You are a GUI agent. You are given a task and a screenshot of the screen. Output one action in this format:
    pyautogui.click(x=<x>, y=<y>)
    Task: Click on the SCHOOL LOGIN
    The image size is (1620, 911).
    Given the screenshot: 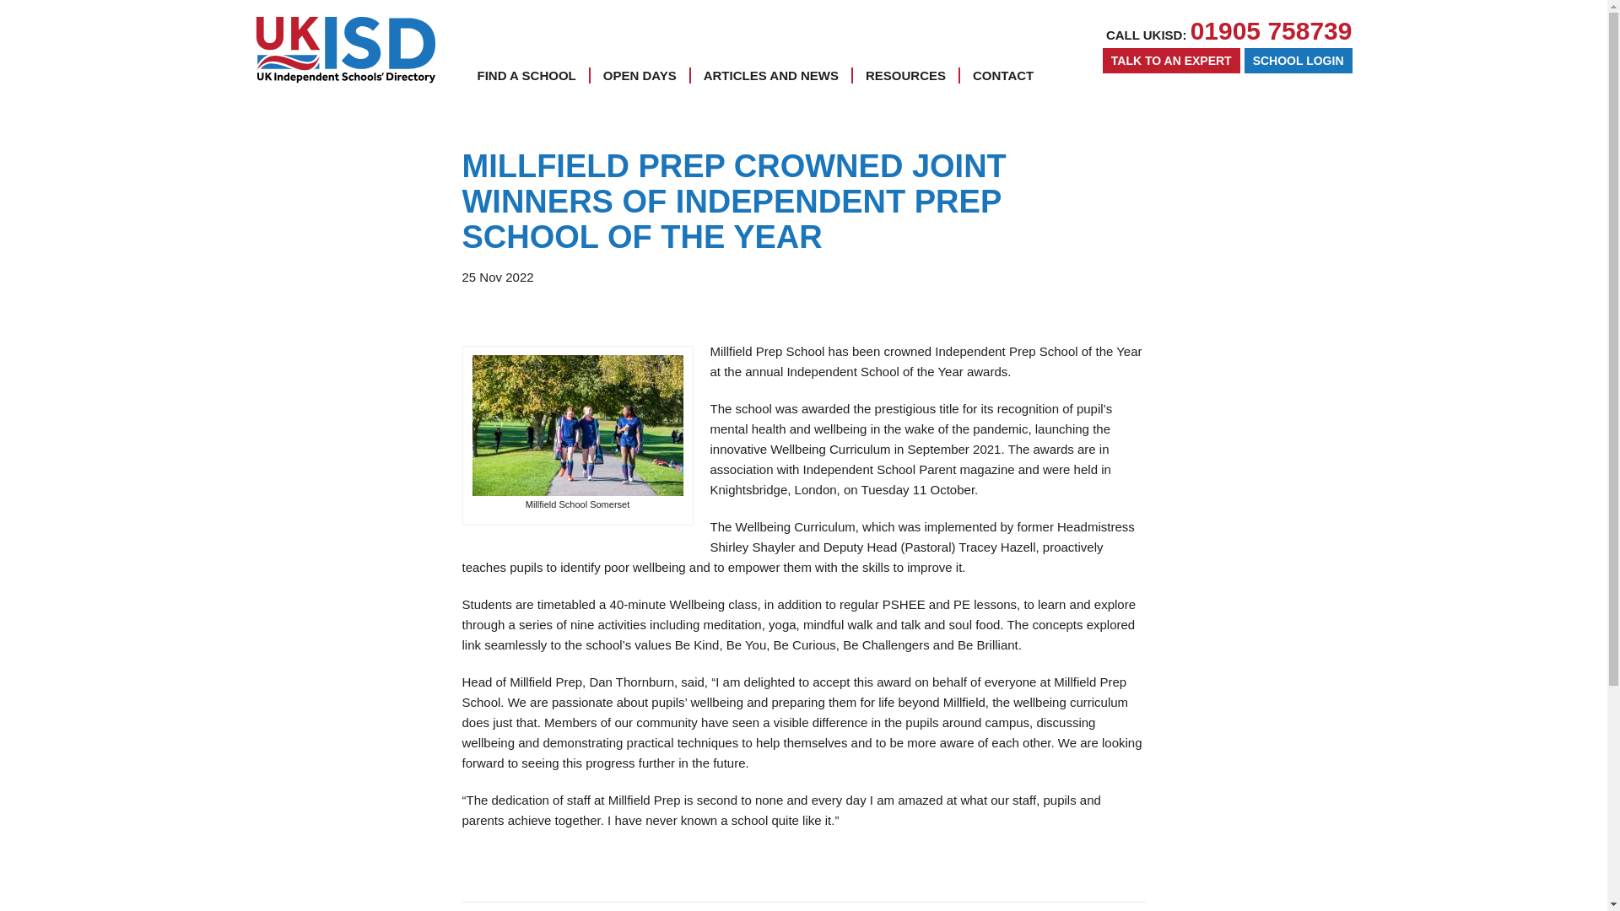 What is the action you would take?
    pyautogui.click(x=1298, y=61)
    